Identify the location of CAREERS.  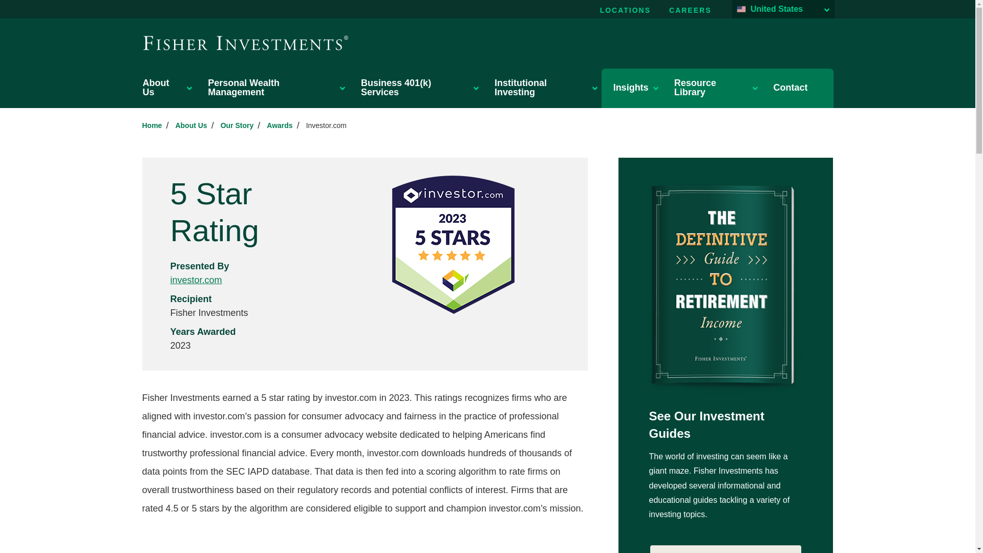
(690, 10).